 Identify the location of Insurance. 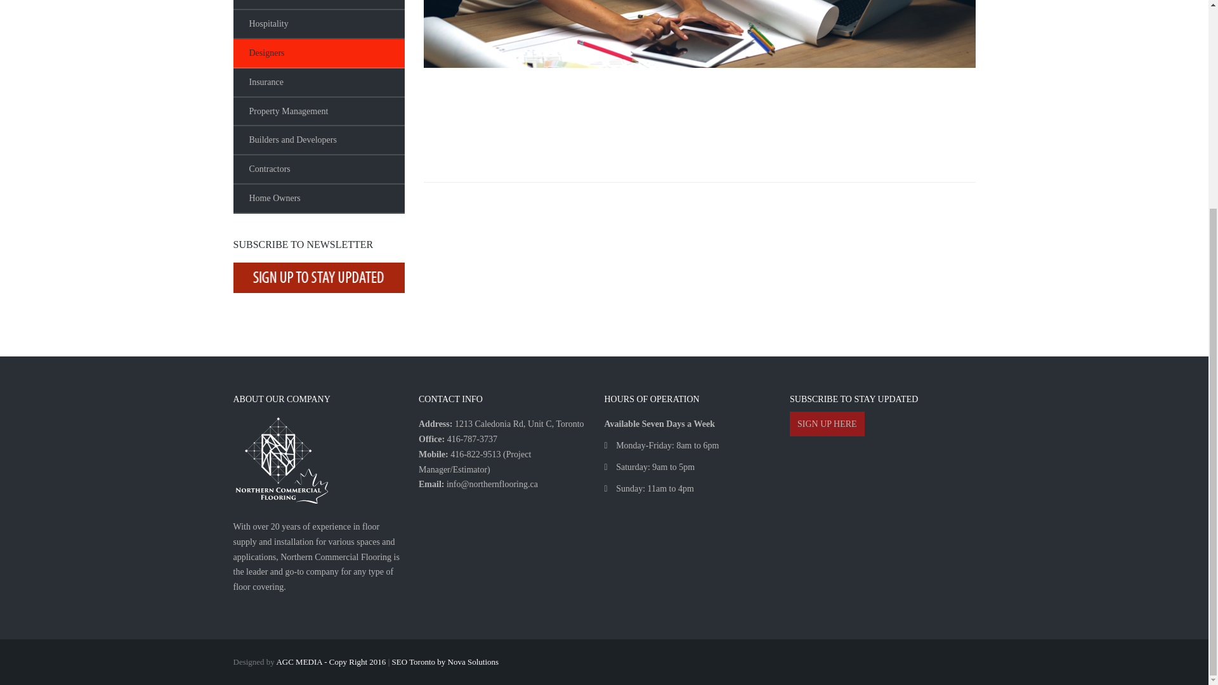
(318, 83).